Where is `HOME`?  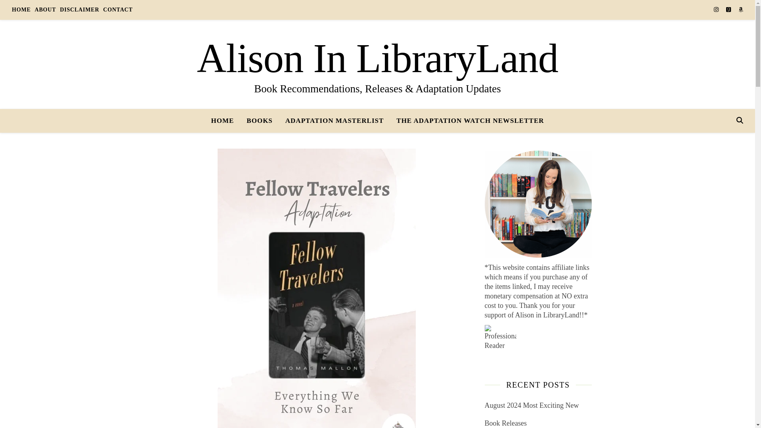 HOME is located at coordinates (22, 10).